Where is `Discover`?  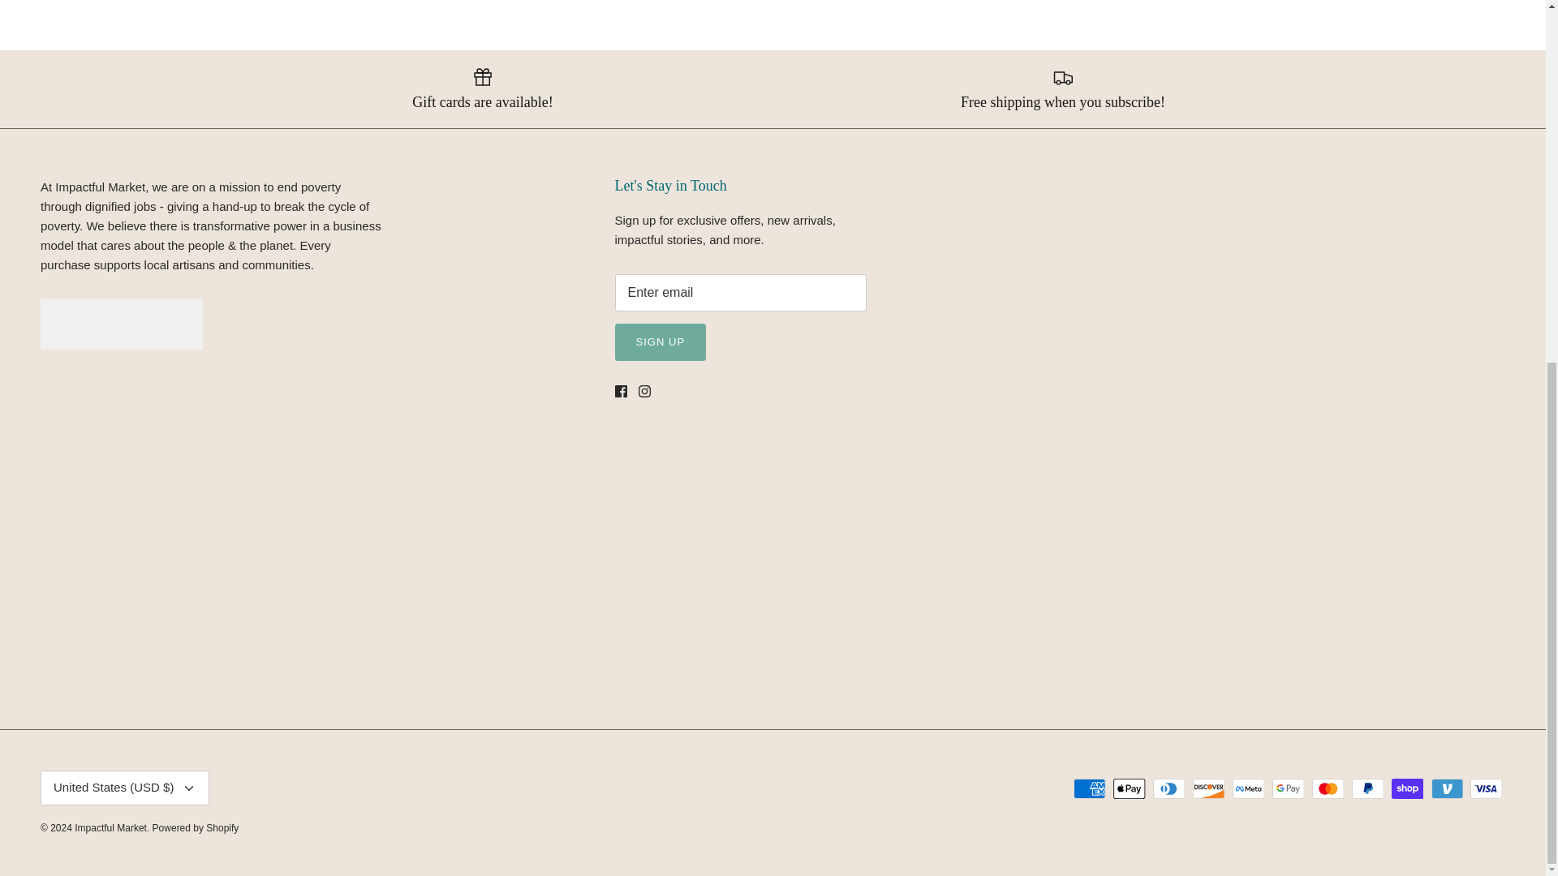
Discover is located at coordinates (1209, 788).